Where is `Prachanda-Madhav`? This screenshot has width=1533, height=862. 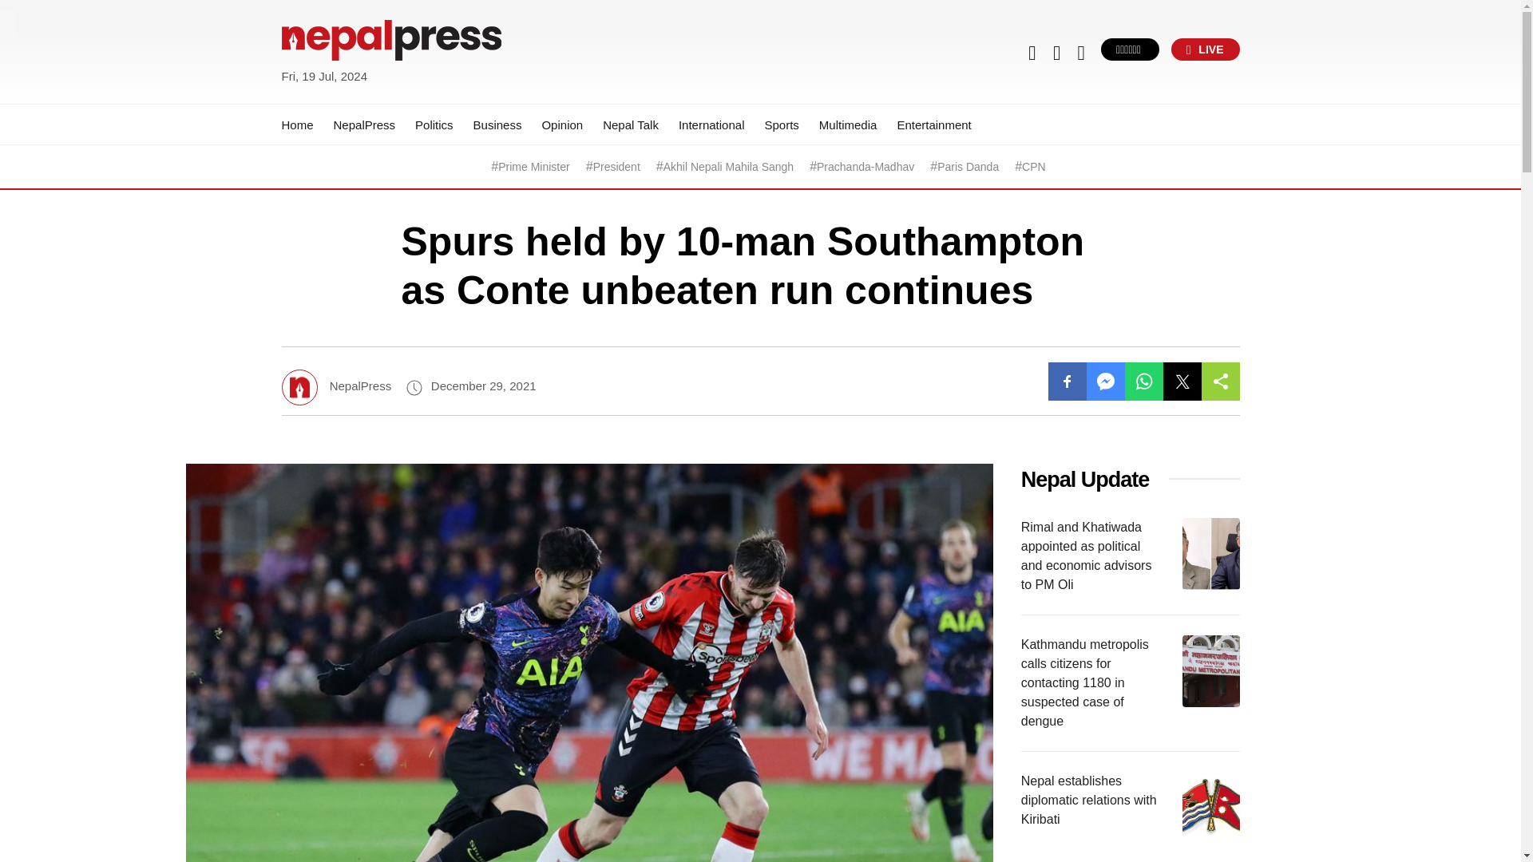
Prachanda-Madhav is located at coordinates (866, 167).